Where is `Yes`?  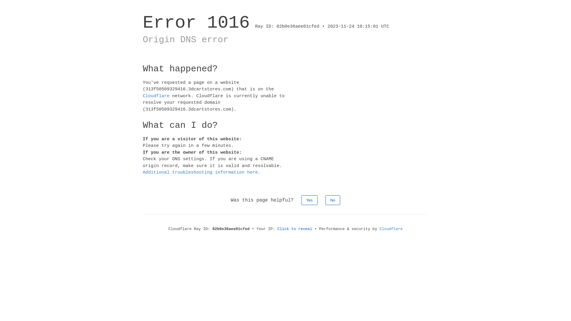 Yes is located at coordinates (309, 200).